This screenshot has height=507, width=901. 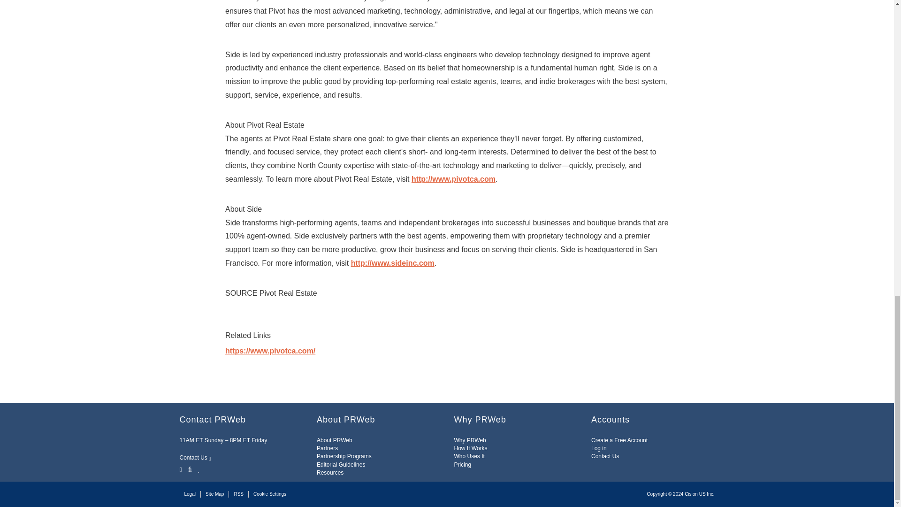 I want to click on Editorial Guidelines, so click(x=341, y=464).